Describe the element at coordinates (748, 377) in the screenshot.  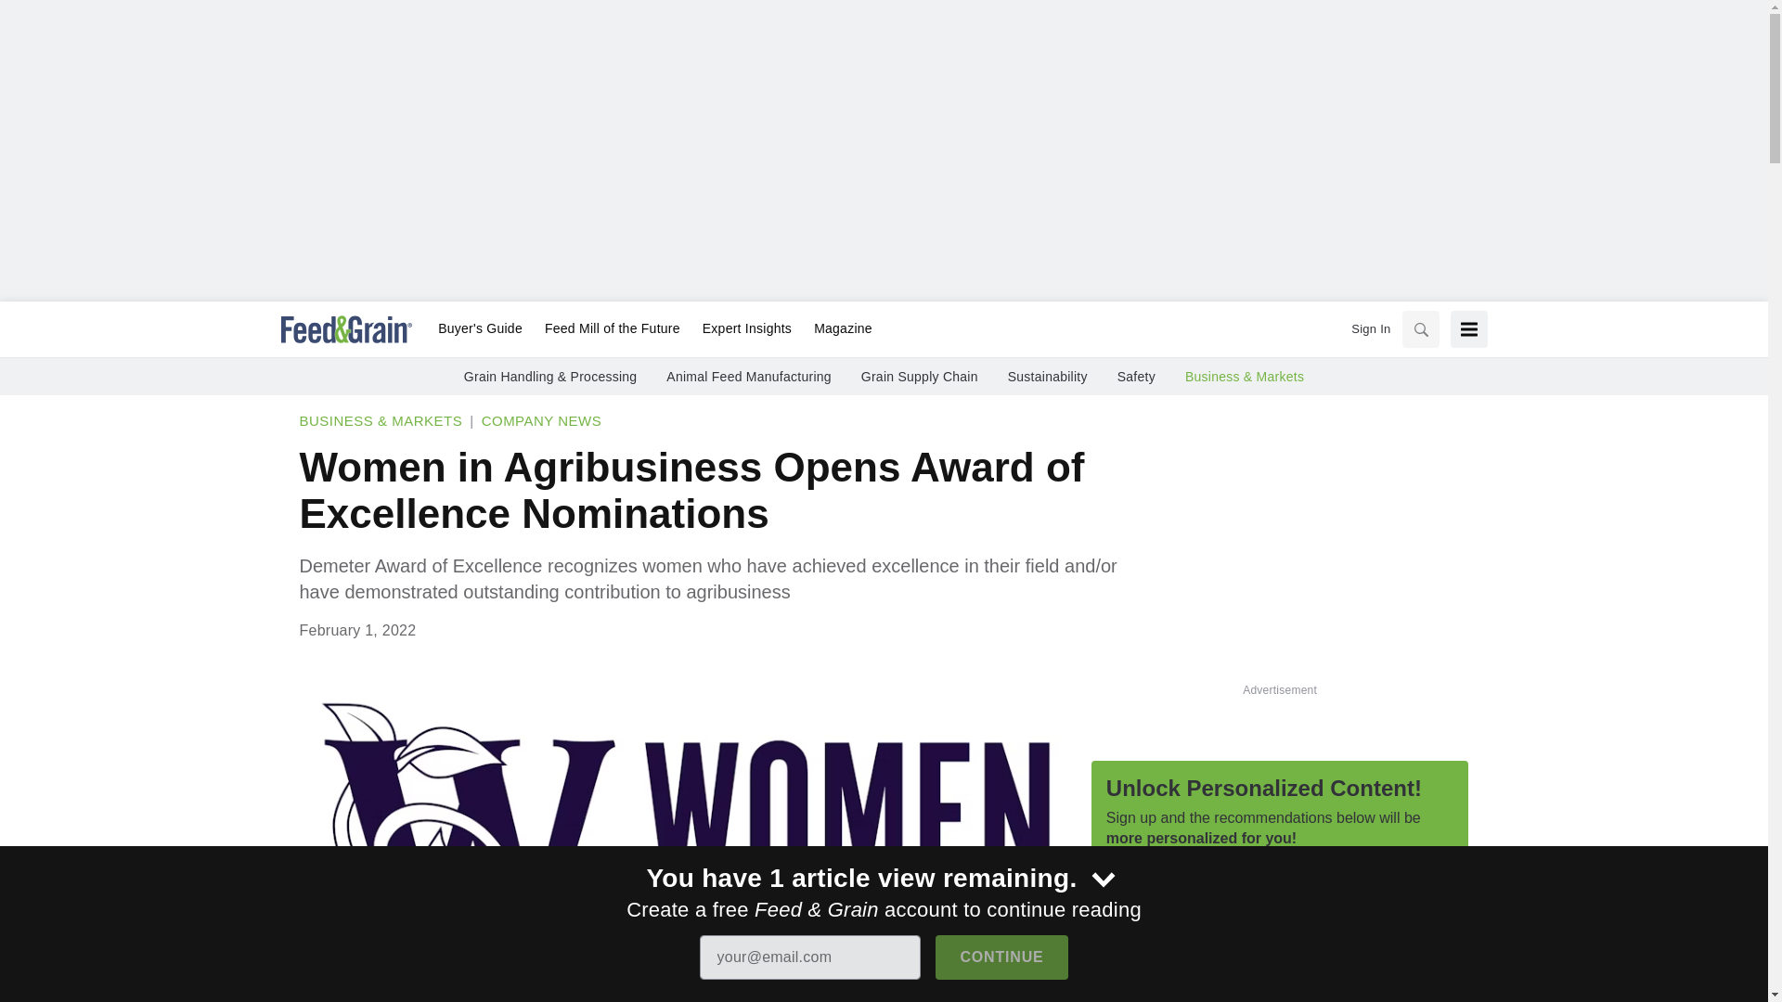
I see `Animal Feed Manufacturing` at that location.